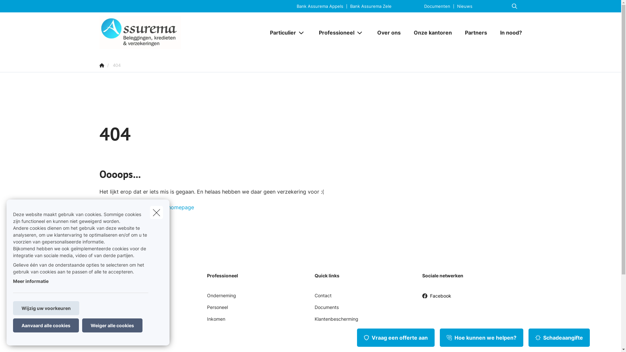  Describe the element at coordinates (370, 6) in the screenshot. I see `Bank Assurema Zele` at that location.